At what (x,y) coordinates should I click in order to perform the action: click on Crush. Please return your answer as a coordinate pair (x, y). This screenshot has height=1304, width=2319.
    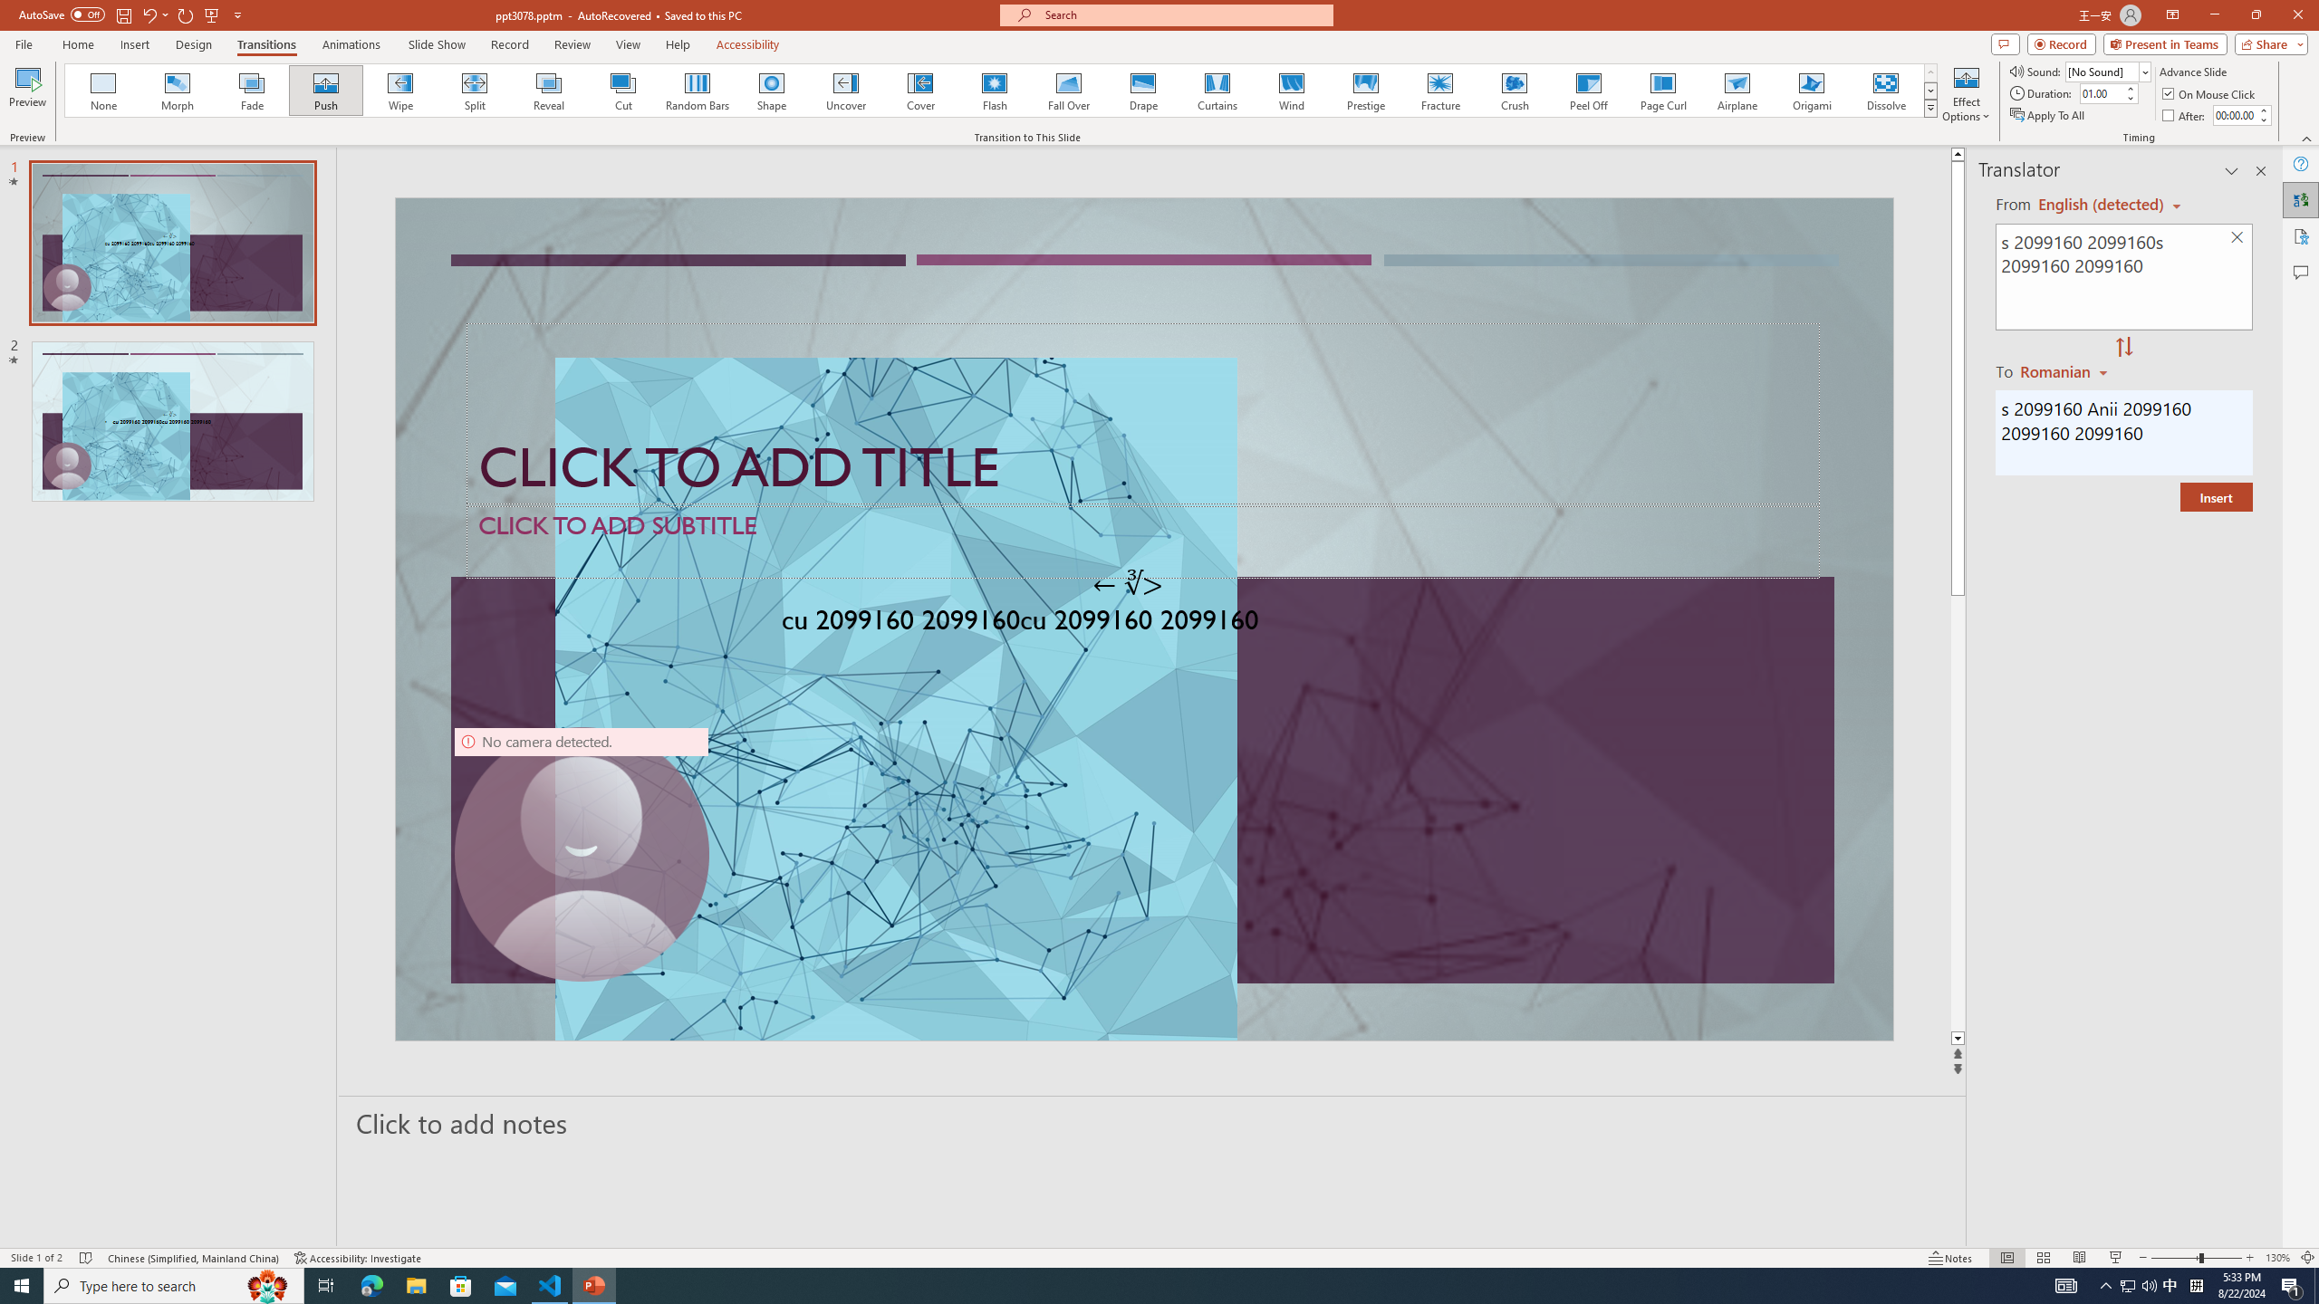
    Looking at the image, I should click on (1514, 91).